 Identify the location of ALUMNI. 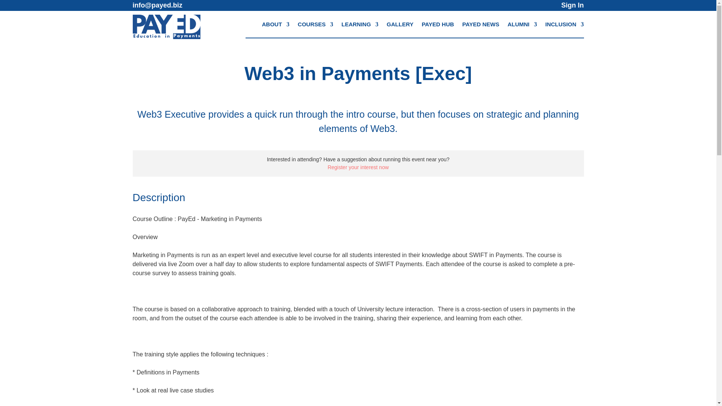
(522, 26).